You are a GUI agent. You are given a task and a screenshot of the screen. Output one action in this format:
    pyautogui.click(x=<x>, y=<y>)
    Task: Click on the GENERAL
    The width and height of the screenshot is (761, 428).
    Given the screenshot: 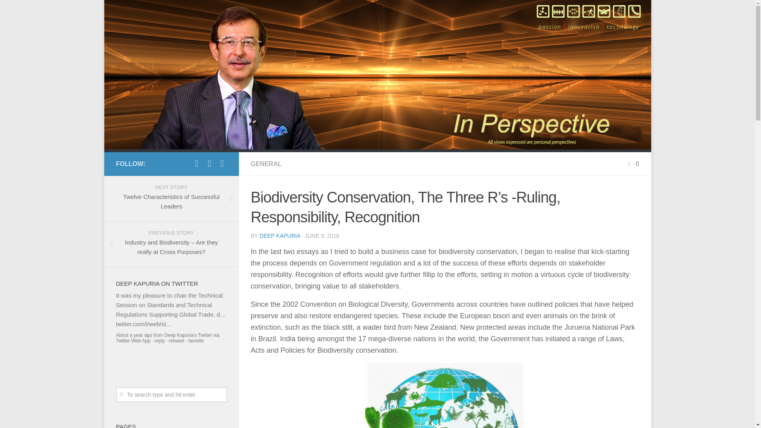 What is the action you would take?
    pyautogui.click(x=196, y=341)
    